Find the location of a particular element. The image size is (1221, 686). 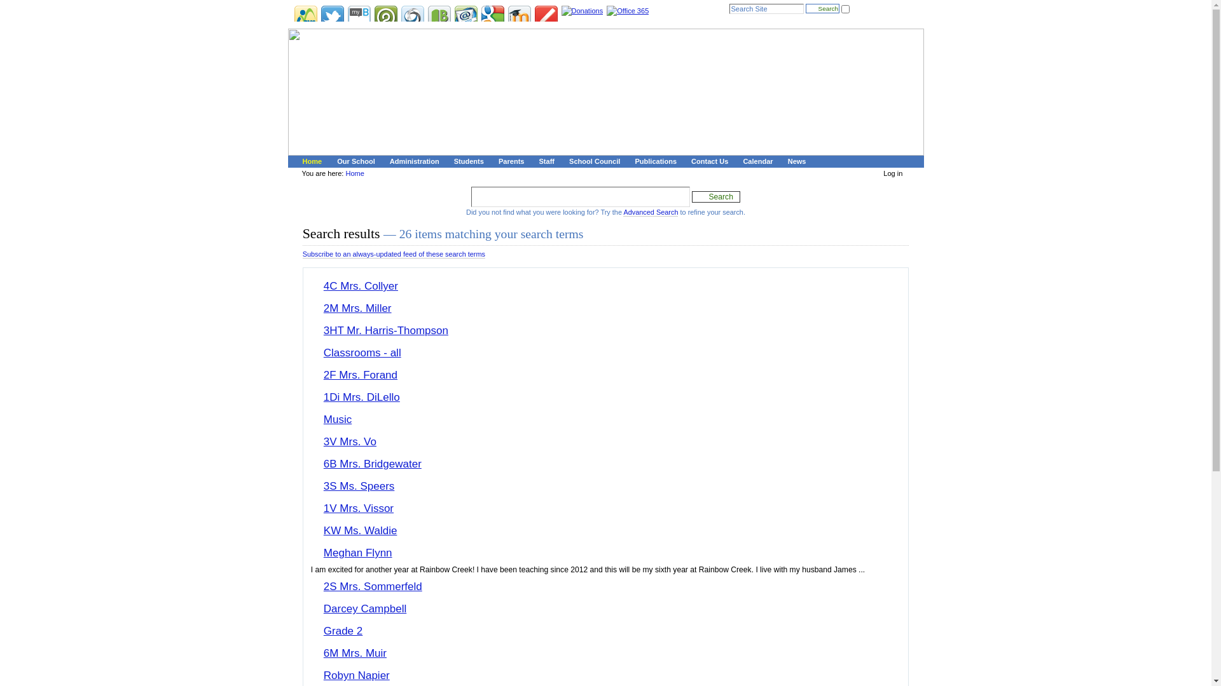

Search Site is located at coordinates (581, 197).